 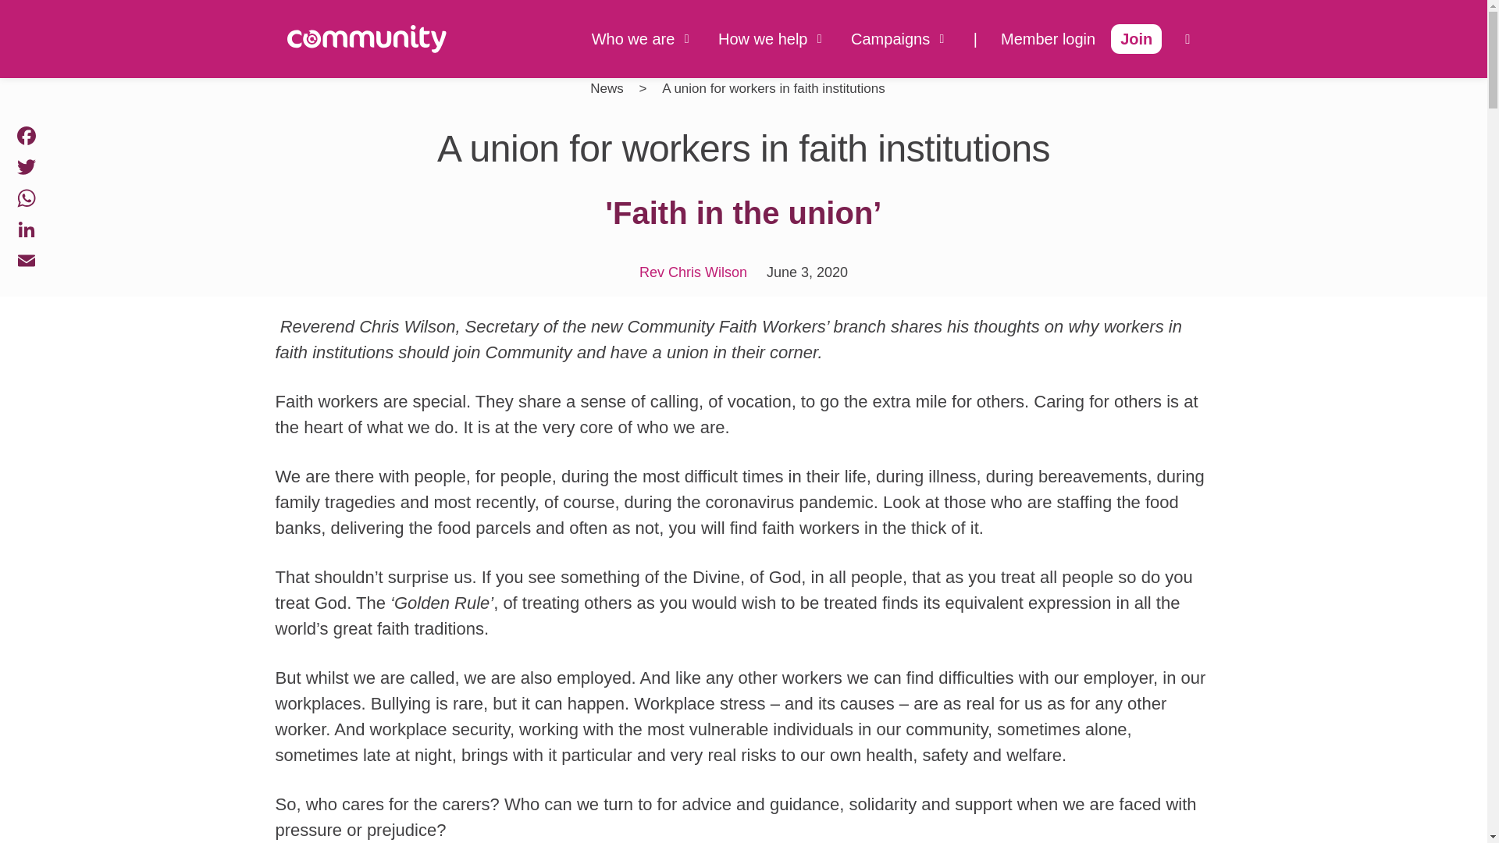 What do you see at coordinates (1136, 39) in the screenshot?
I see `Join` at bounding box center [1136, 39].